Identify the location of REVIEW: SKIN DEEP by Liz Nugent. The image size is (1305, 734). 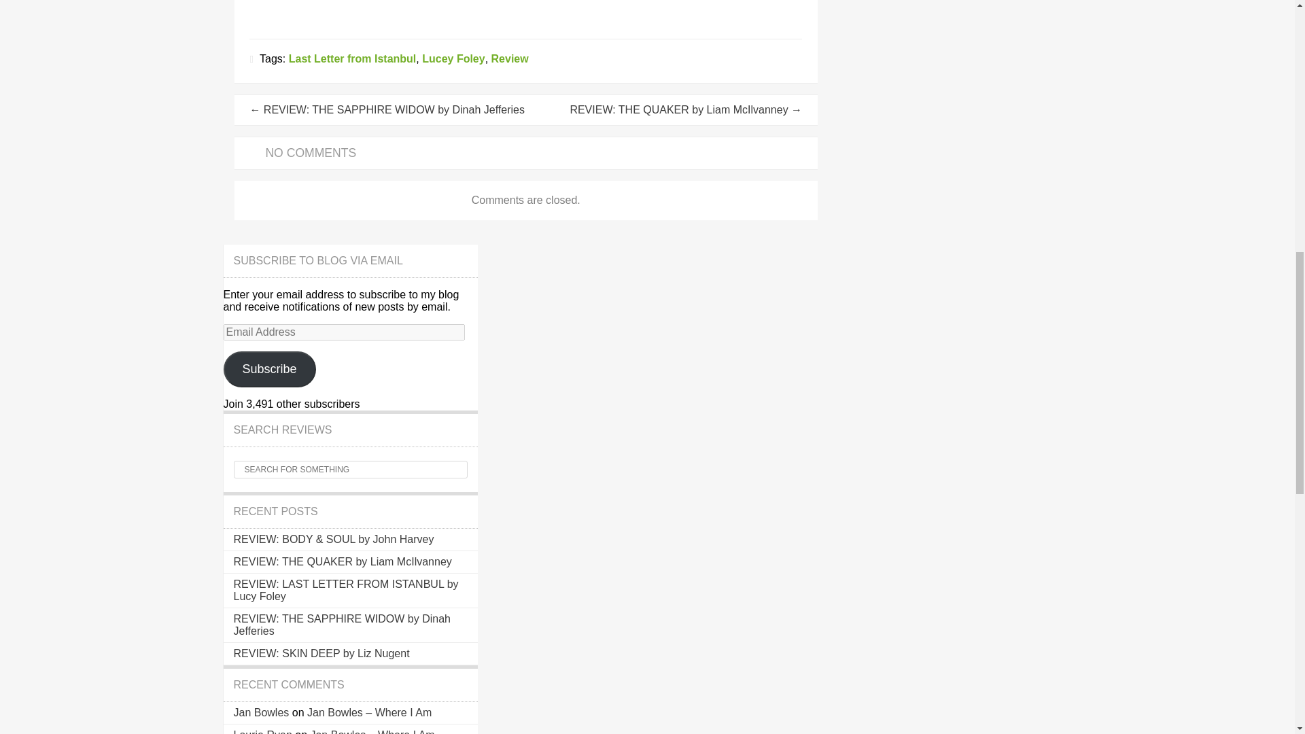
(321, 652).